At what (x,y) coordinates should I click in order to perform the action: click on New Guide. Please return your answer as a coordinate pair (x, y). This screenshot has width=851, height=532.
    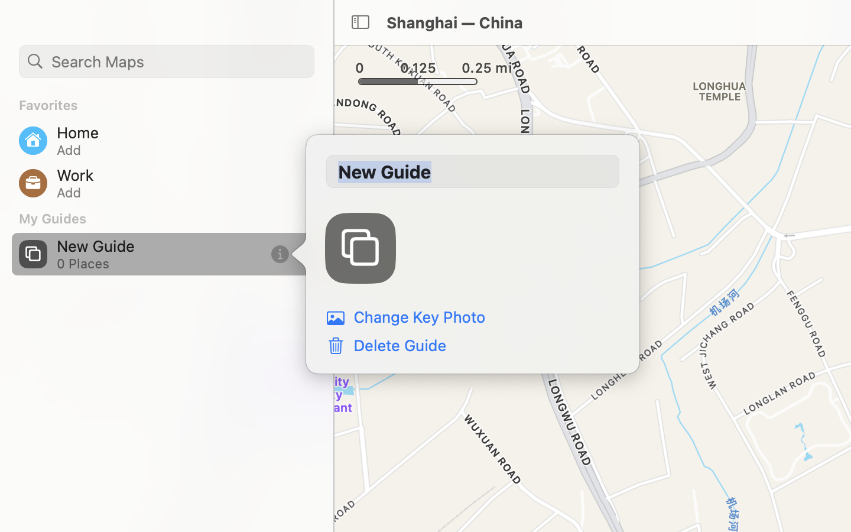
    Looking at the image, I should click on (473, 171).